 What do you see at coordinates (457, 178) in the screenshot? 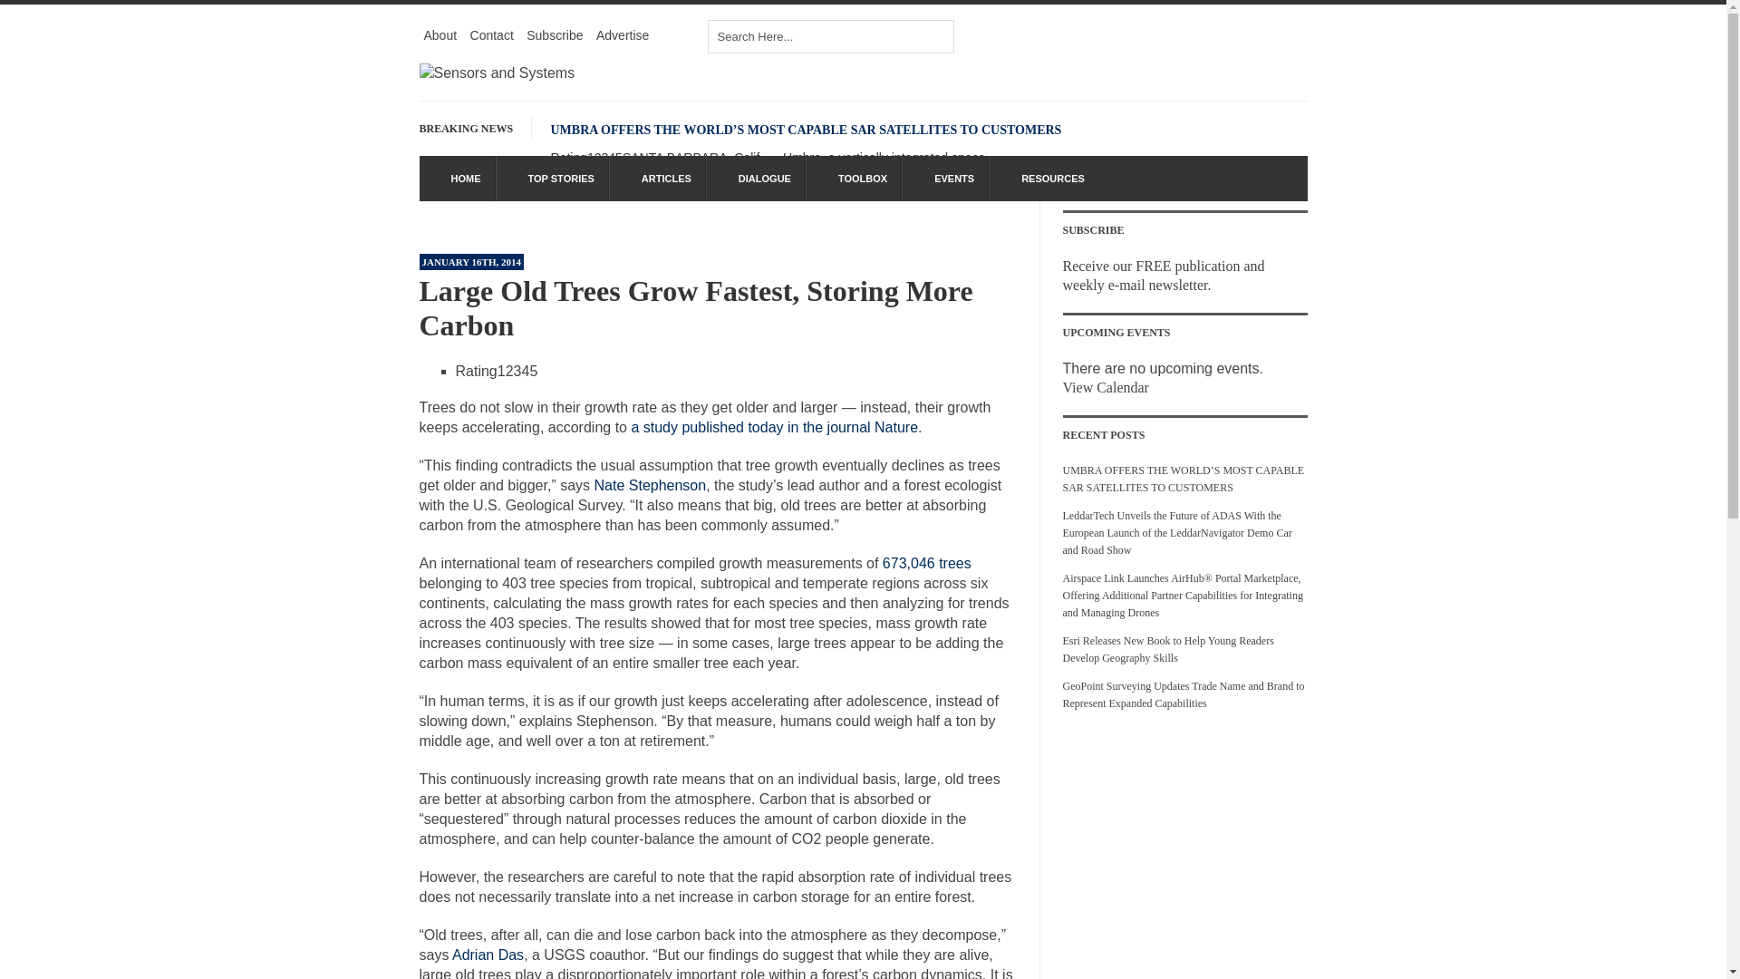
I see `HOME` at bounding box center [457, 178].